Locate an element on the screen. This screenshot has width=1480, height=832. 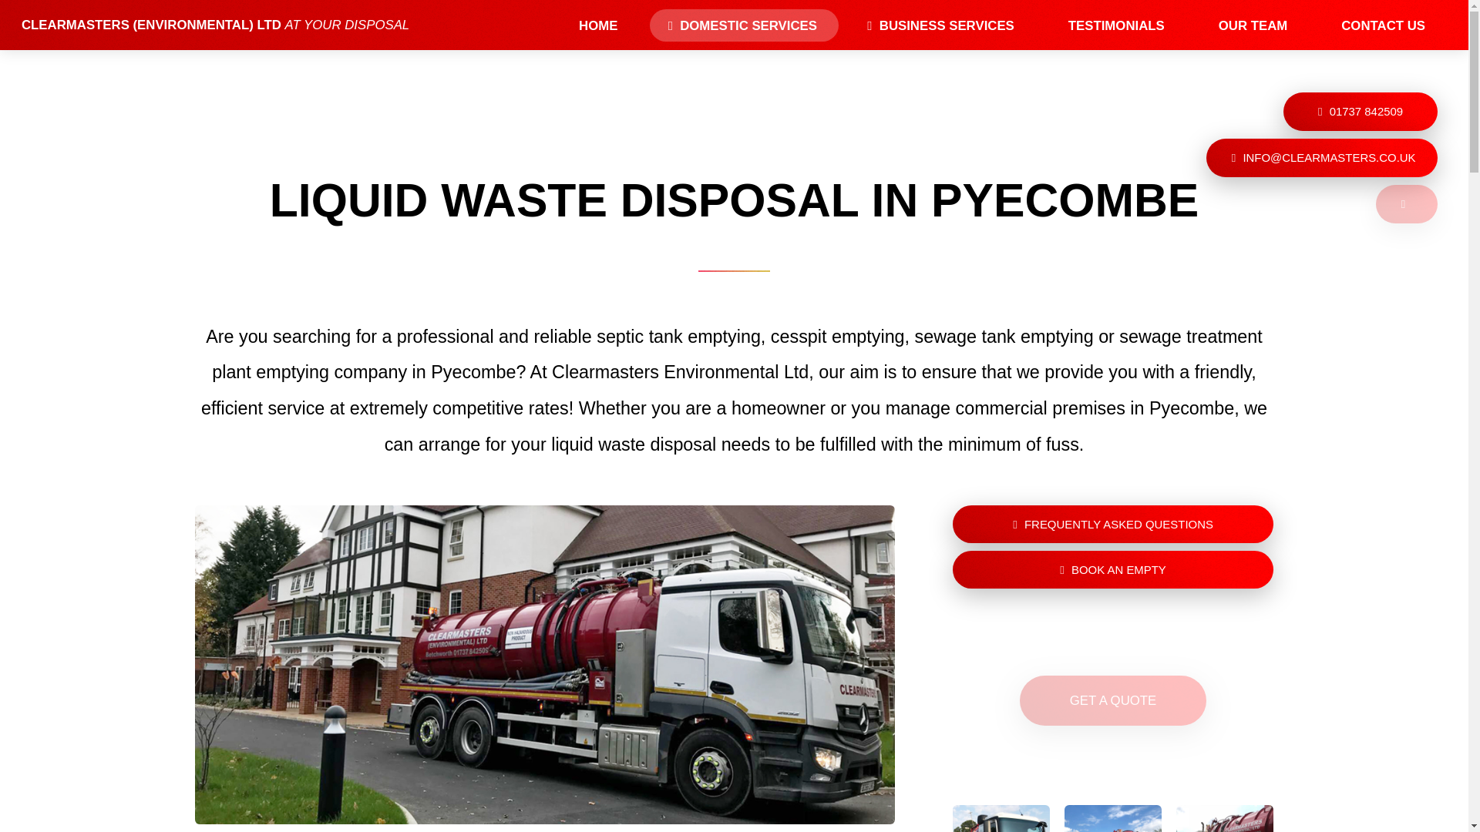
FREQUENTLY ASKED QUESTIONS is located at coordinates (1113, 524).